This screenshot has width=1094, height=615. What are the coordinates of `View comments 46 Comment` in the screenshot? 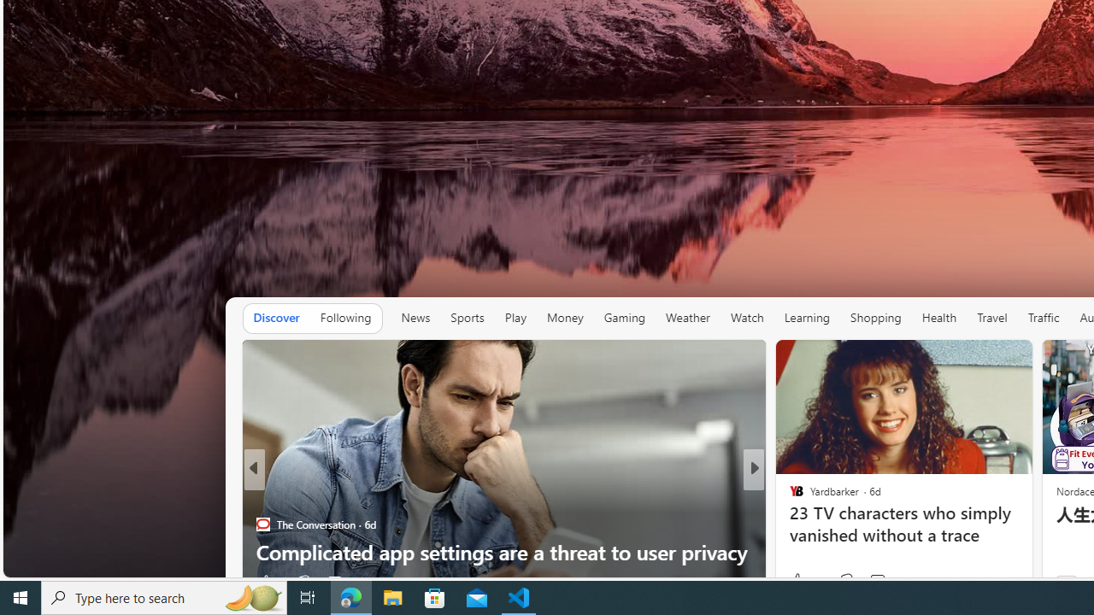 It's located at (877, 581).